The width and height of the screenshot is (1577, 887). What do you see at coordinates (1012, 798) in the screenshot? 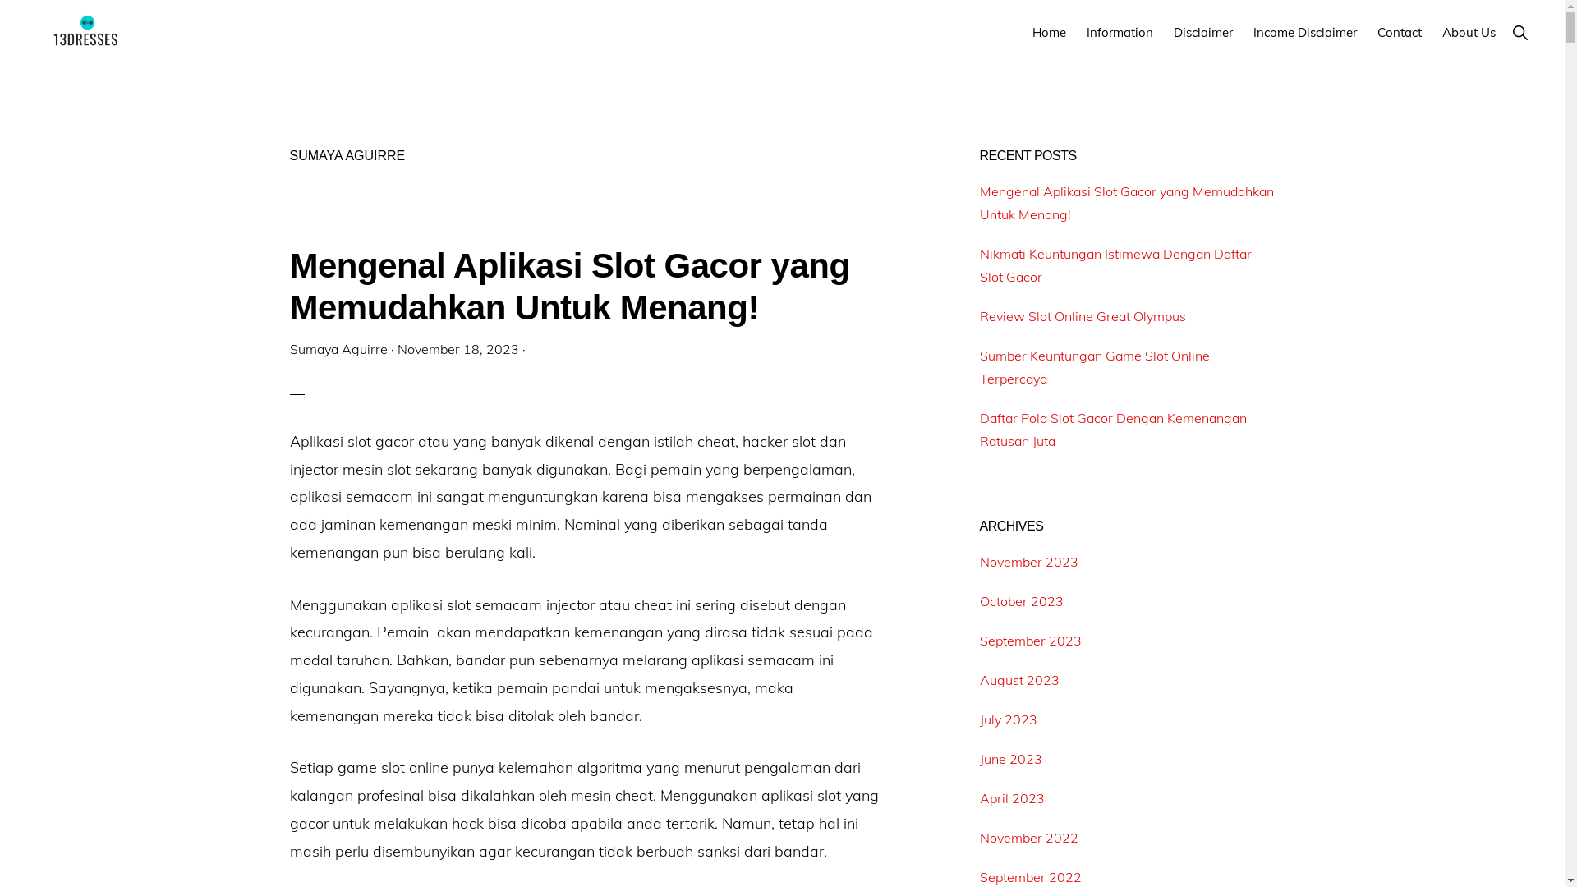
I see `April 2023` at bounding box center [1012, 798].